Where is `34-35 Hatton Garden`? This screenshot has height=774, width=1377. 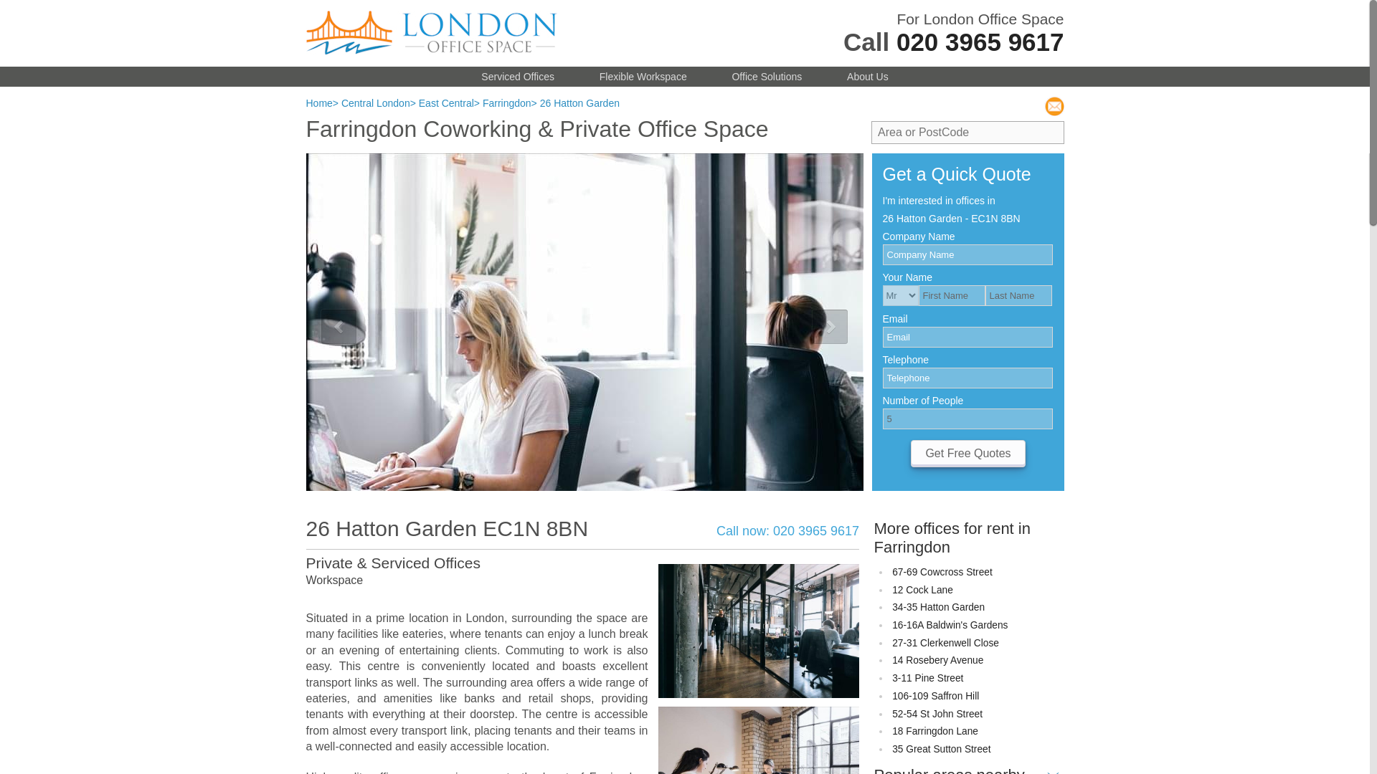
34-35 Hatton Garden is located at coordinates (938, 608).